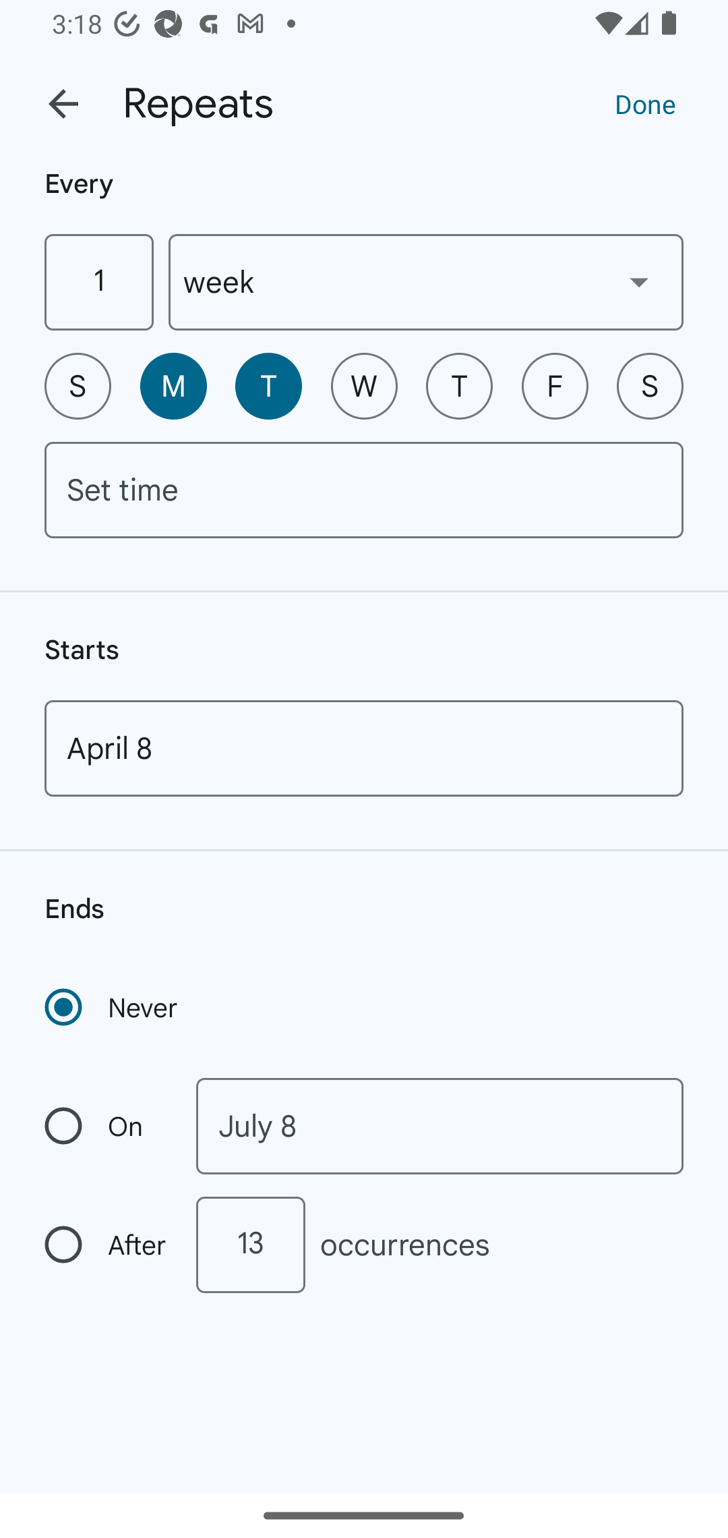 This screenshot has width=728, height=1538. I want to click on T Tuesday, selected, so click(268, 386).